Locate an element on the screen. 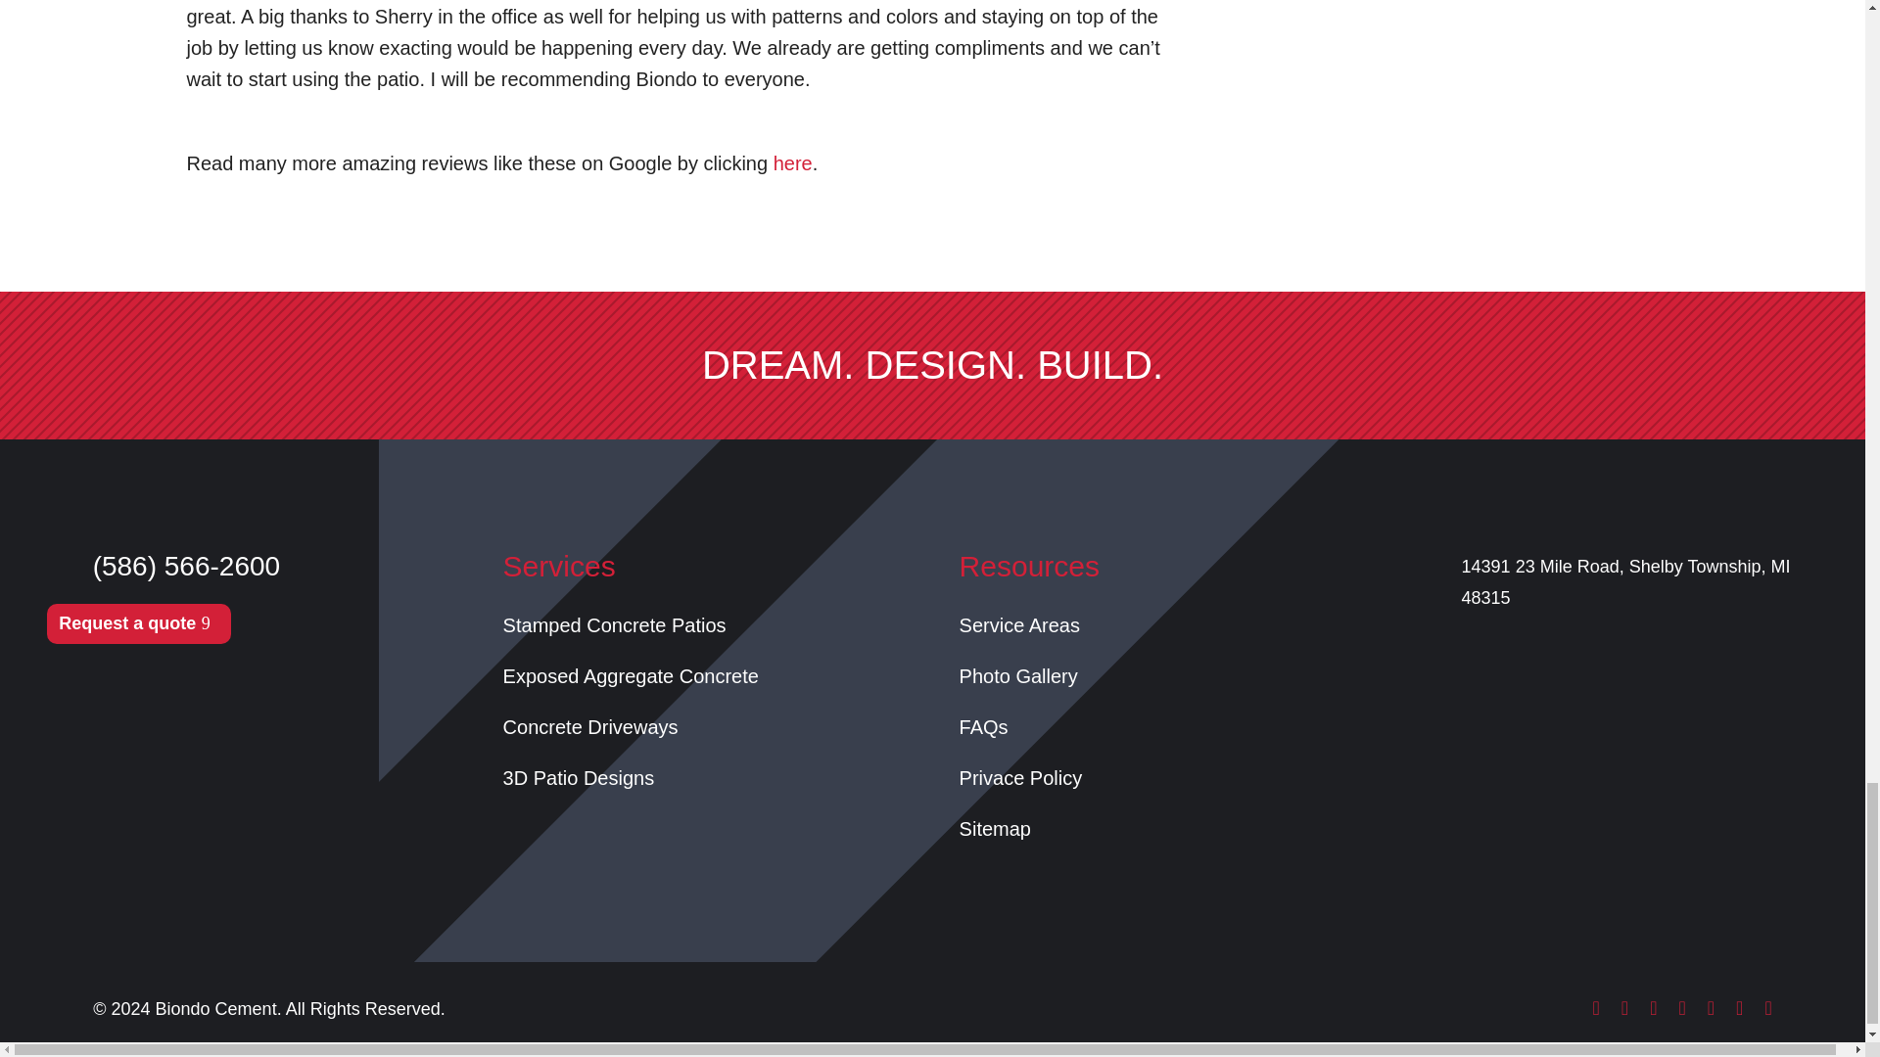  Exposed Aggregate Concrete is located at coordinates (631, 676).